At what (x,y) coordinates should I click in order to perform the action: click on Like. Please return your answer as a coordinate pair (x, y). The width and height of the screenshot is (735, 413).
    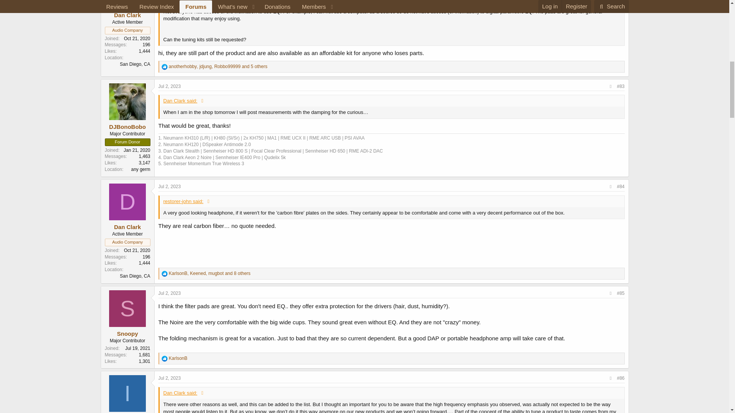
    Looking at the image, I should click on (165, 67).